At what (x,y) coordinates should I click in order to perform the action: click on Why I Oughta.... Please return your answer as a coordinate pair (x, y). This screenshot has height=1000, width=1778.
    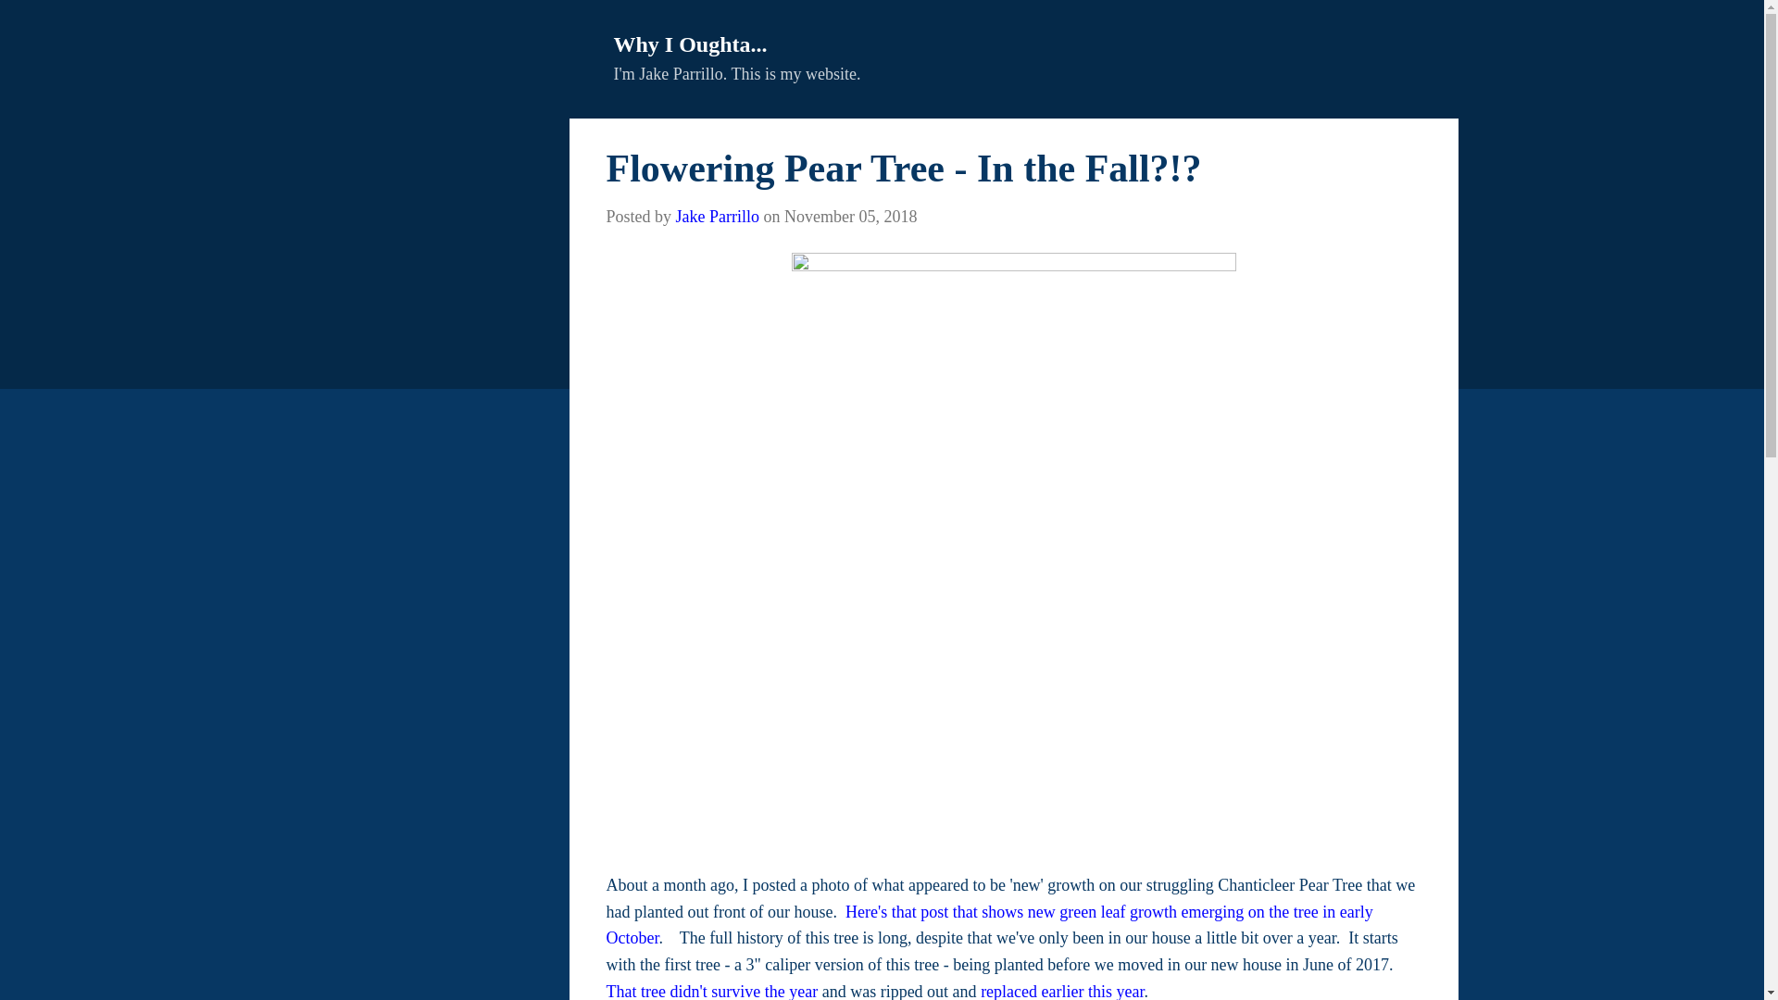
    Looking at the image, I should click on (689, 44).